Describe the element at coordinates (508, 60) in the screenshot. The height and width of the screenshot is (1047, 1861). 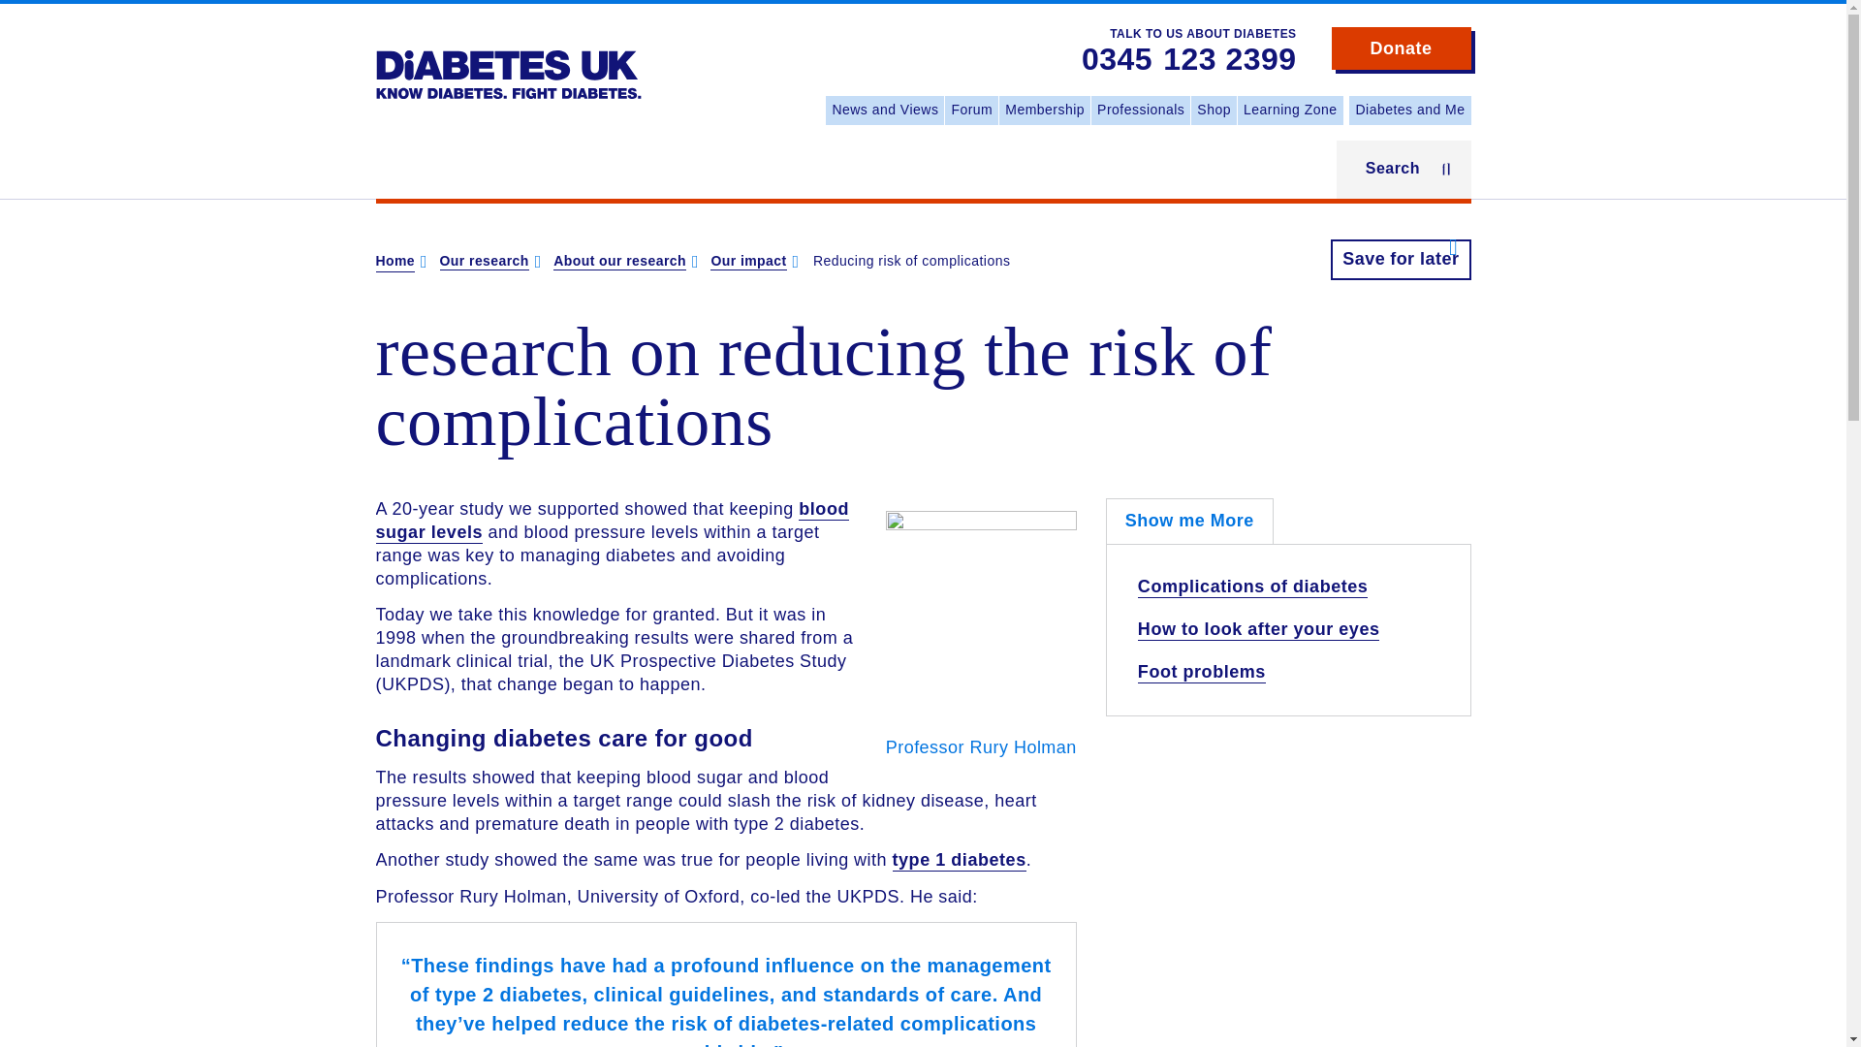
I see `Home` at that location.